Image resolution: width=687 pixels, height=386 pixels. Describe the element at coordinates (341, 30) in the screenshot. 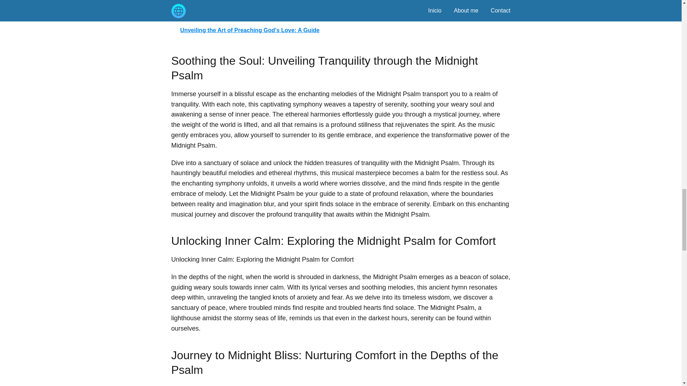

I see `  Unveiling the Art of Preaching God's Love: A Guide` at that location.